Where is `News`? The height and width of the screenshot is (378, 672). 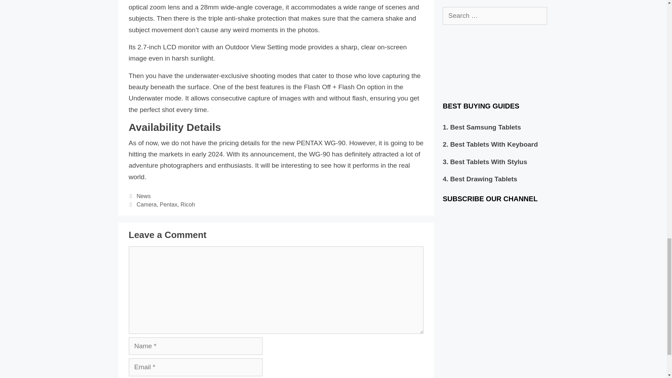
News is located at coordinates (143, 196).